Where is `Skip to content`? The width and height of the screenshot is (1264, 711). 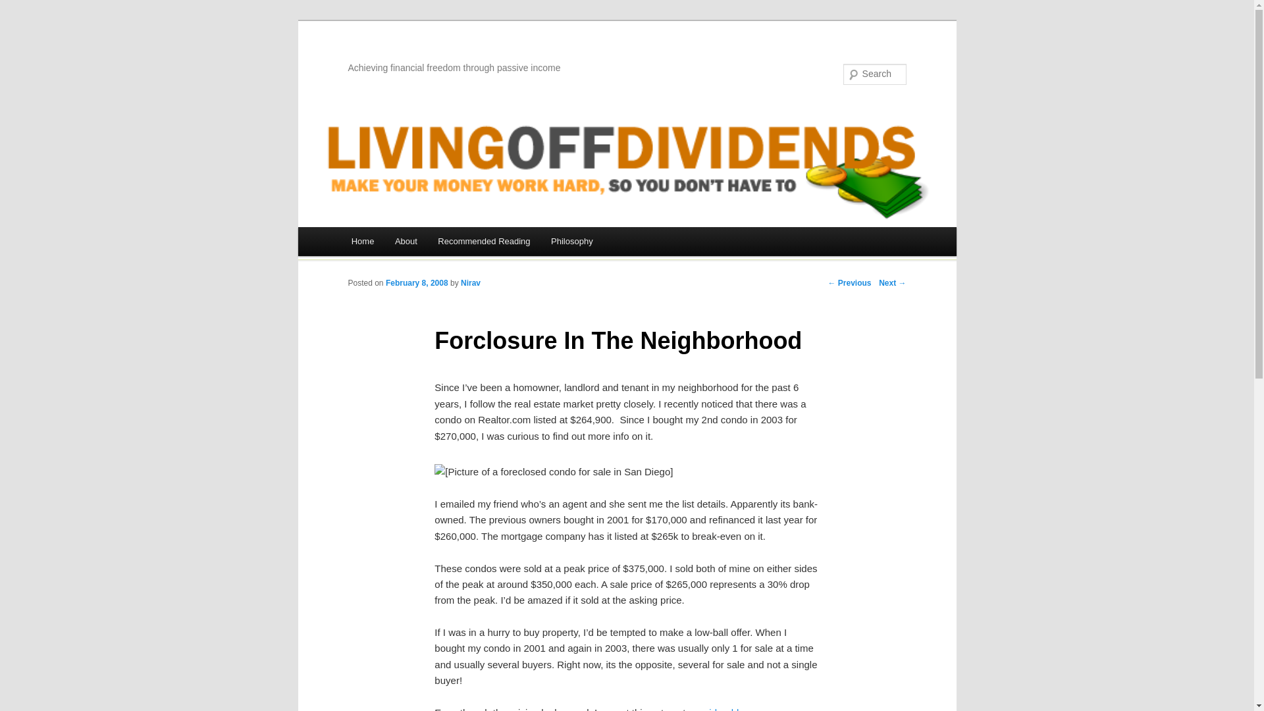 Skip to content is located at coordinates (359, 276).